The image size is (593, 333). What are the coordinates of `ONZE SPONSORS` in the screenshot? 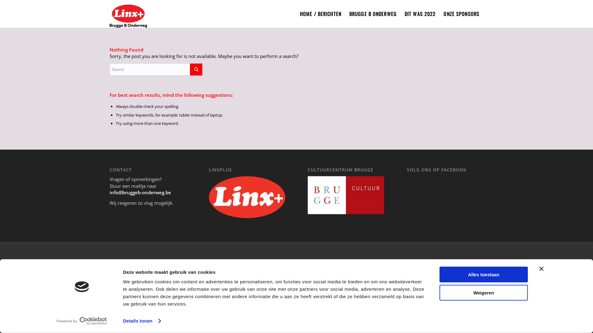 It's located at (461, 14).